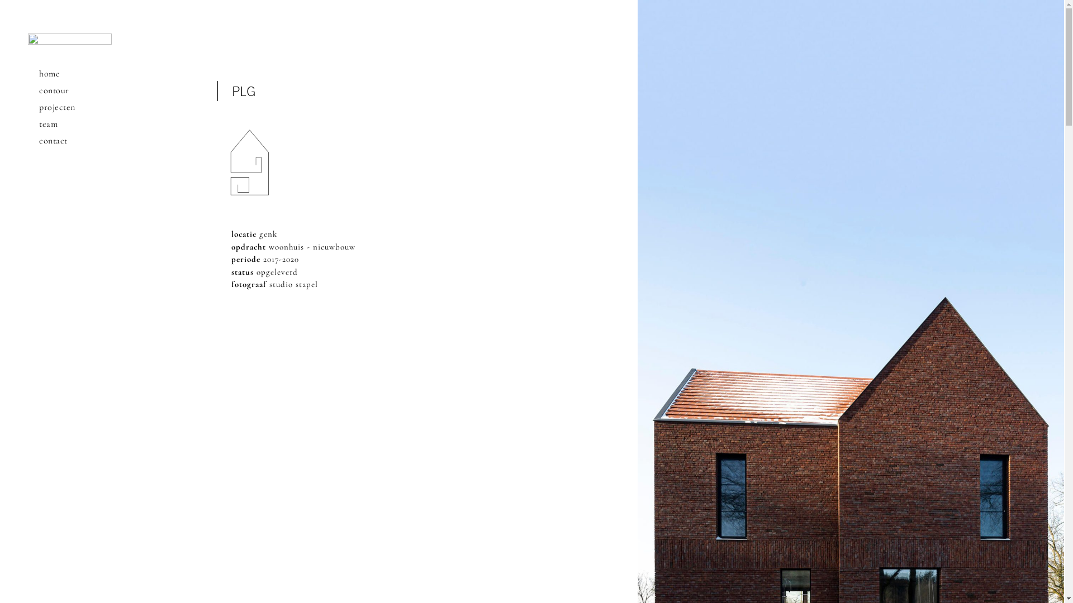  Describe the element at coordinates (70, 90) in the screenshot. I see `contour` at that location.